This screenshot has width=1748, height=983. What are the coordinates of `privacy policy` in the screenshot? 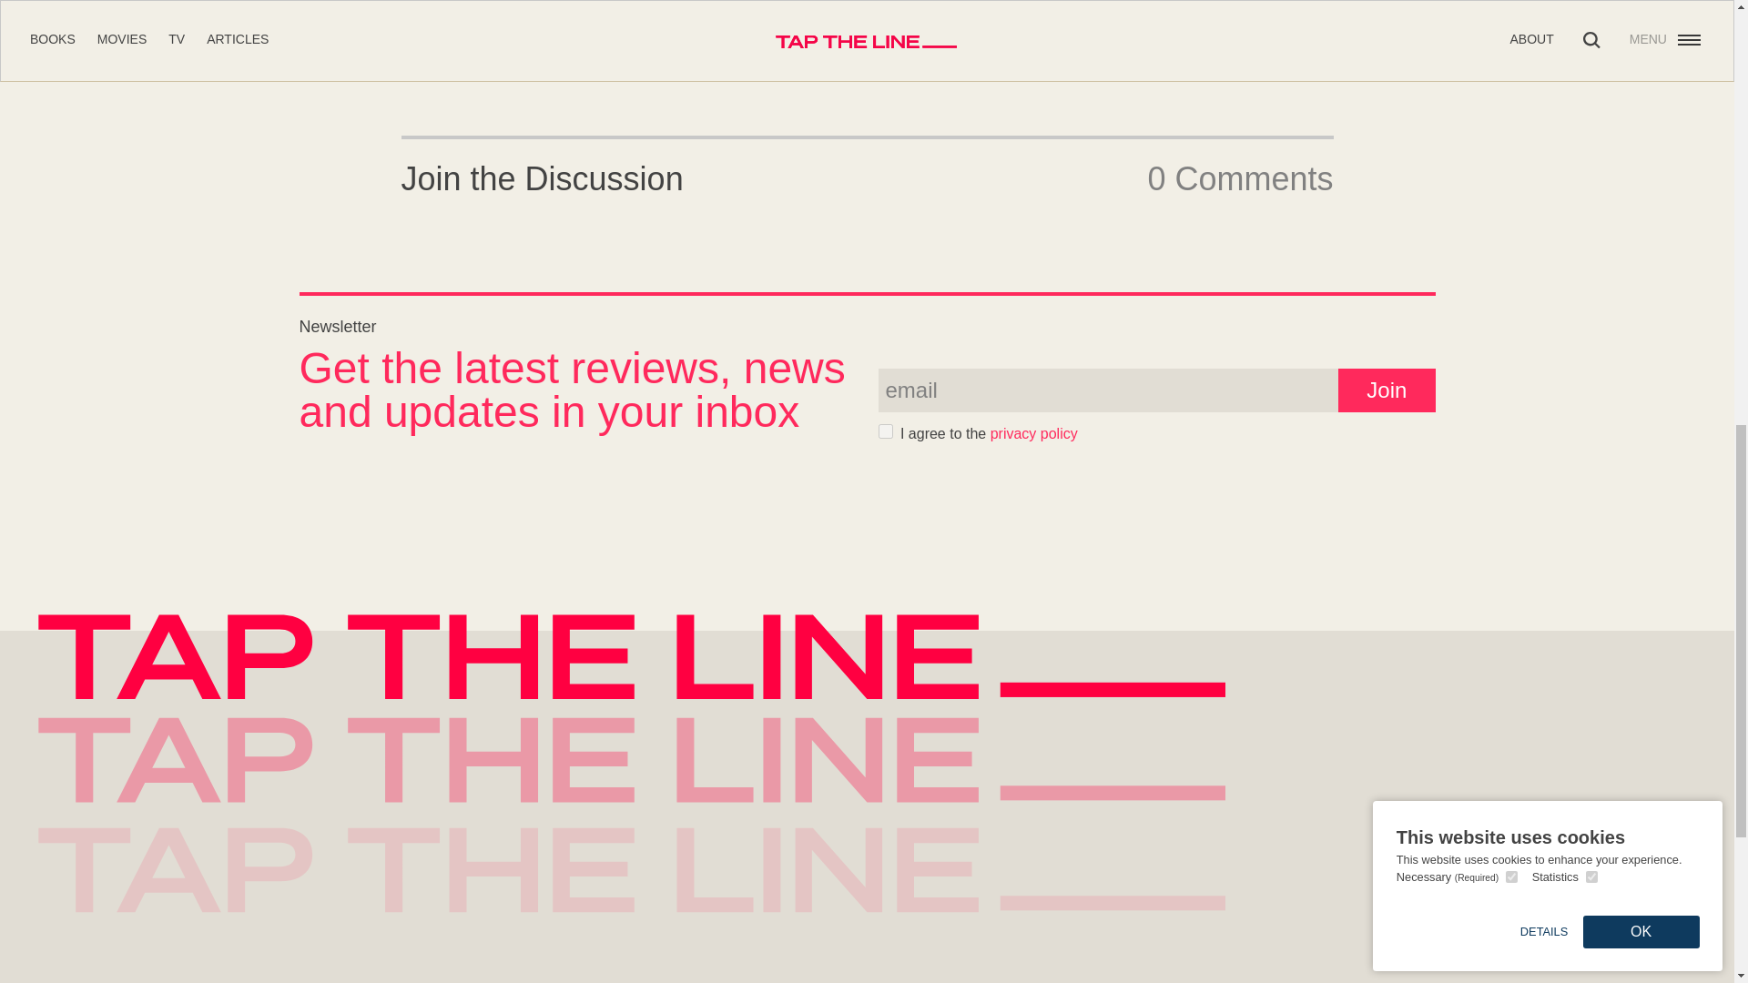 It's located at (1034, 433).